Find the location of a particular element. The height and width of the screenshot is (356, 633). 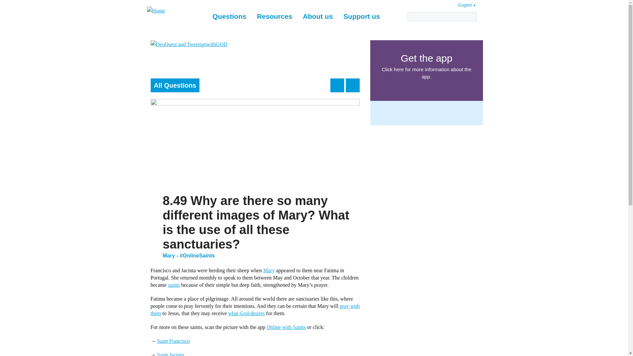

DeoQuest: connecting you, faith, and modern life questions is located at coordinates (255, 52).